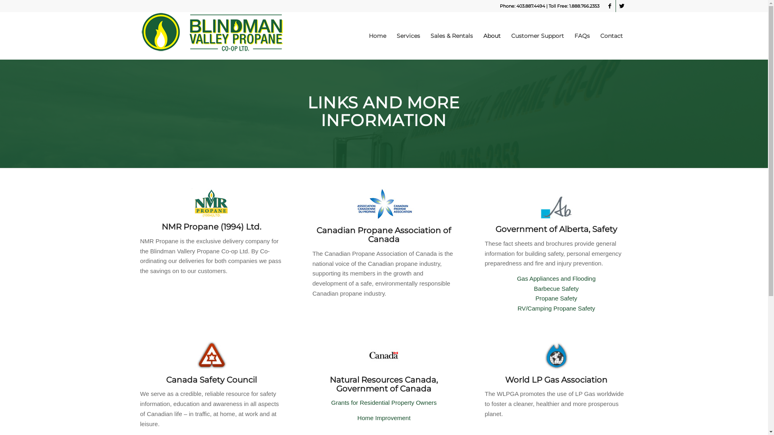 The width and height of the screenshot is (774, 435). What do you see at coordinates (612, 36) in the screenshot?
I see `Contact` at bounding box center [612, 36].